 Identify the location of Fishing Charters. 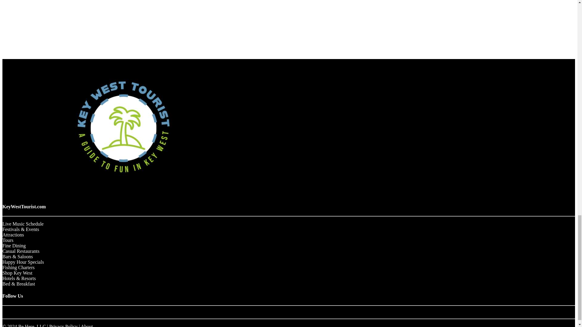
(18, 267).